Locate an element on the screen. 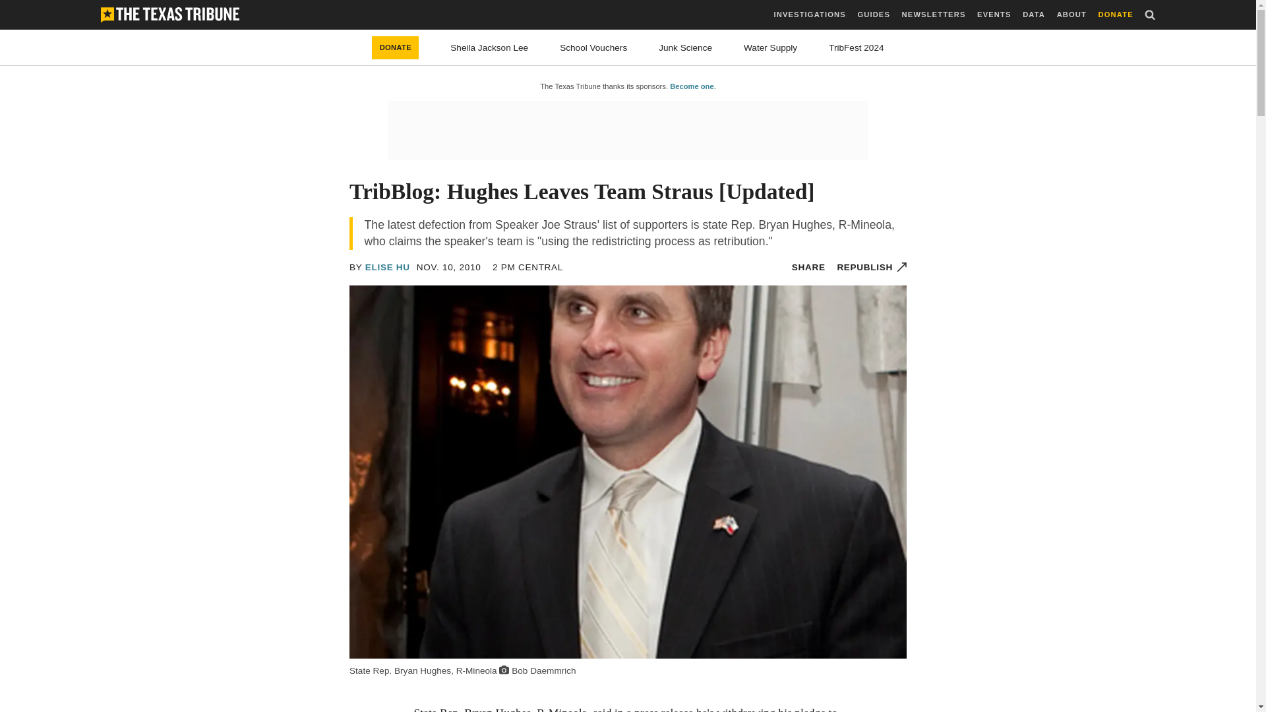 The height and width of the screenshot is (712, 1266). GUIDES is located at coordinates (873, 15).